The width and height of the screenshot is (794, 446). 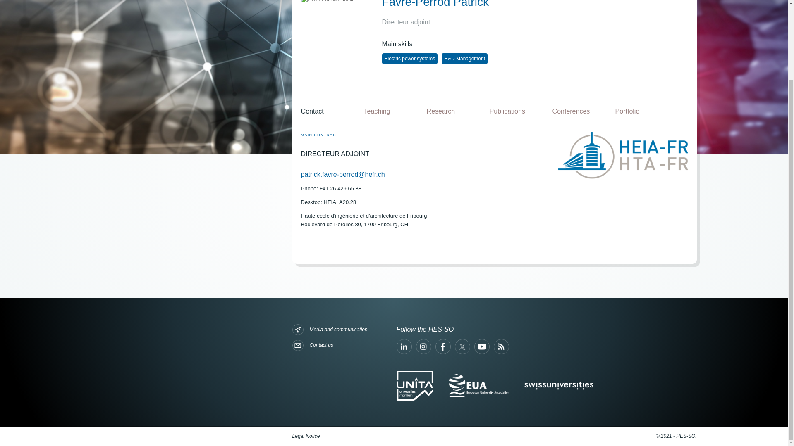 I want to click on Electric power systems, so click(x=410, y=59).